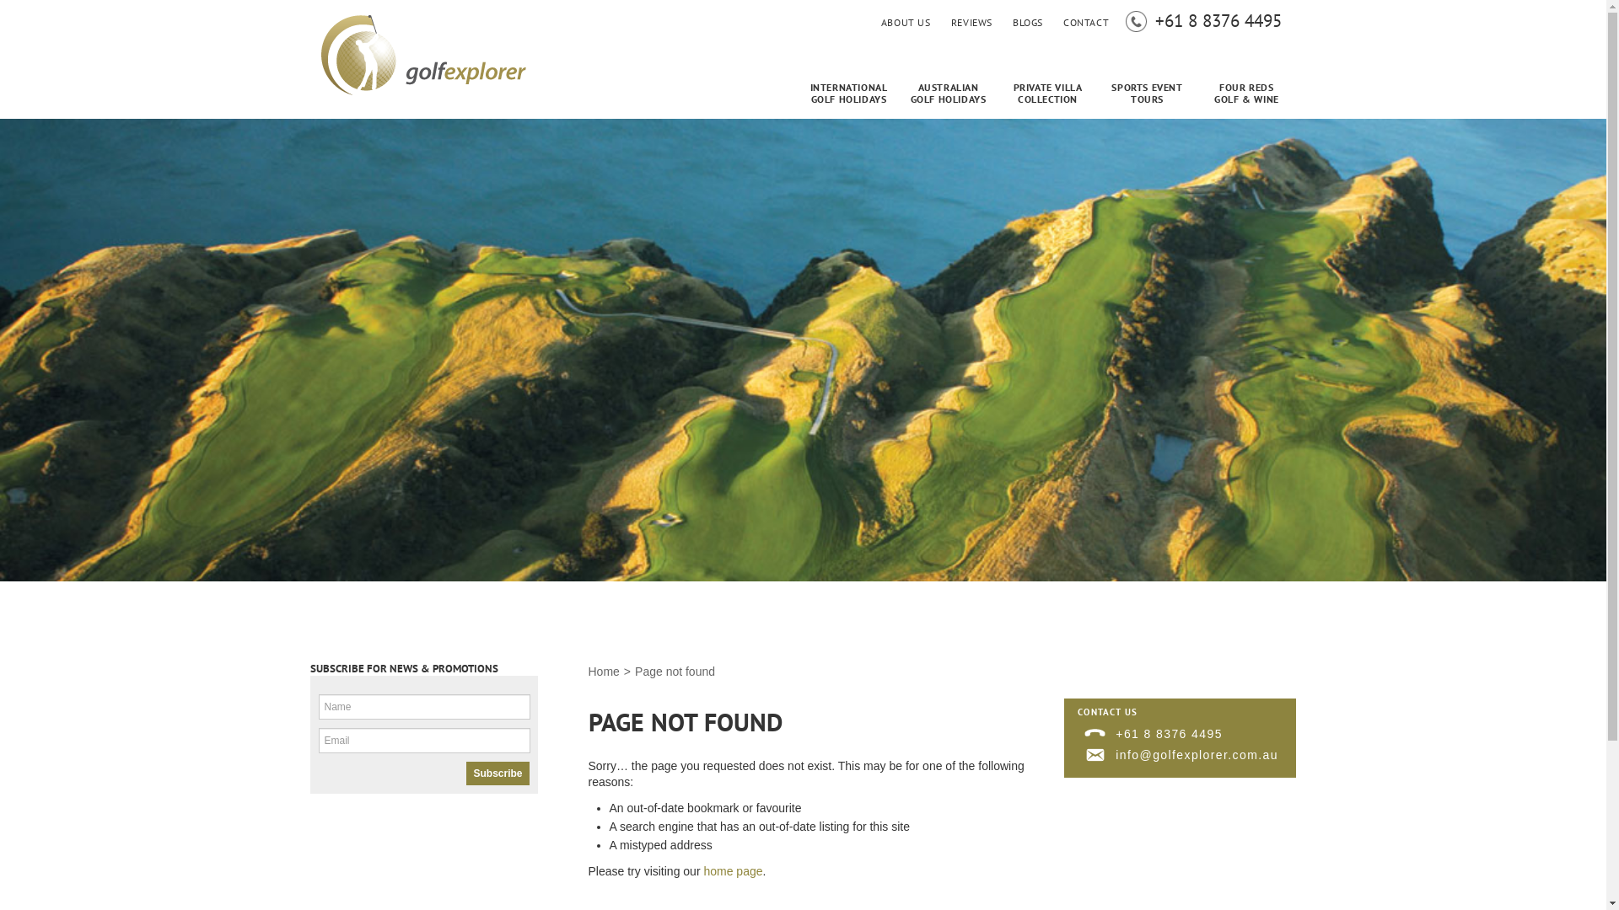 The image size is (1619, 910). What do you see at coordinates (733, 871) in the screenshot?
I see `home page` at bounding box center [733, 871].